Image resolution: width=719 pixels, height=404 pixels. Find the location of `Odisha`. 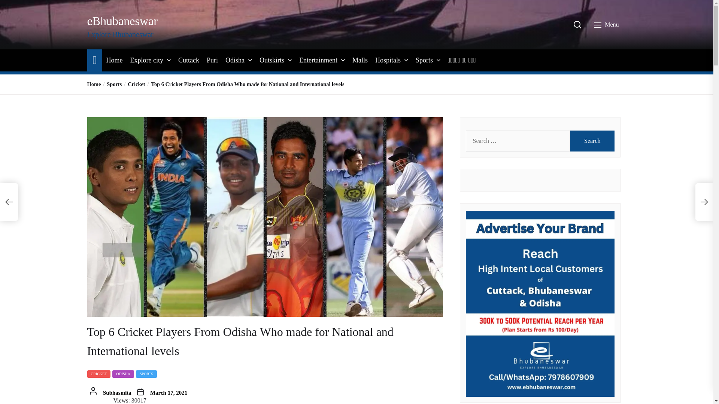

Odisha is located at coordinates (235, 60).